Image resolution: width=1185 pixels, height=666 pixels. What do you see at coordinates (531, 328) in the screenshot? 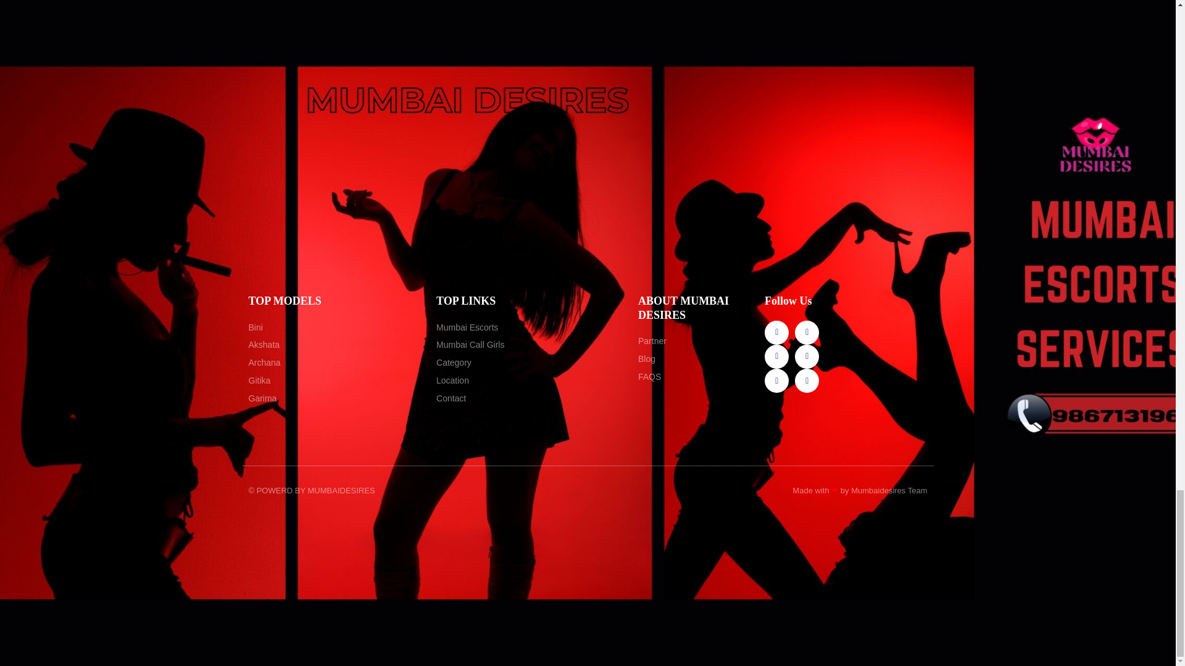
I see `Mumbai Escorts` at bounding box center [531, 328].